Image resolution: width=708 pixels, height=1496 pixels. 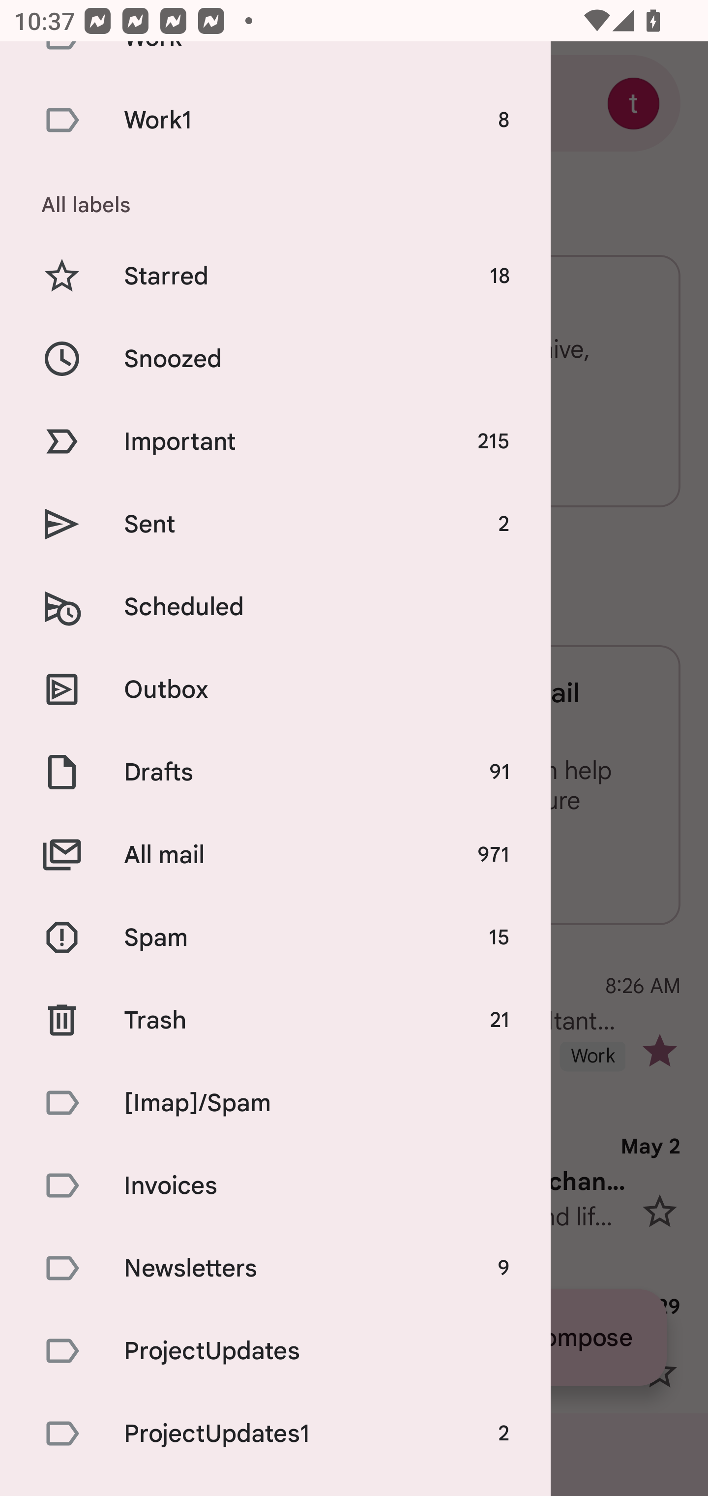 I want to click on Starred 18, so click(x=275, y=276).